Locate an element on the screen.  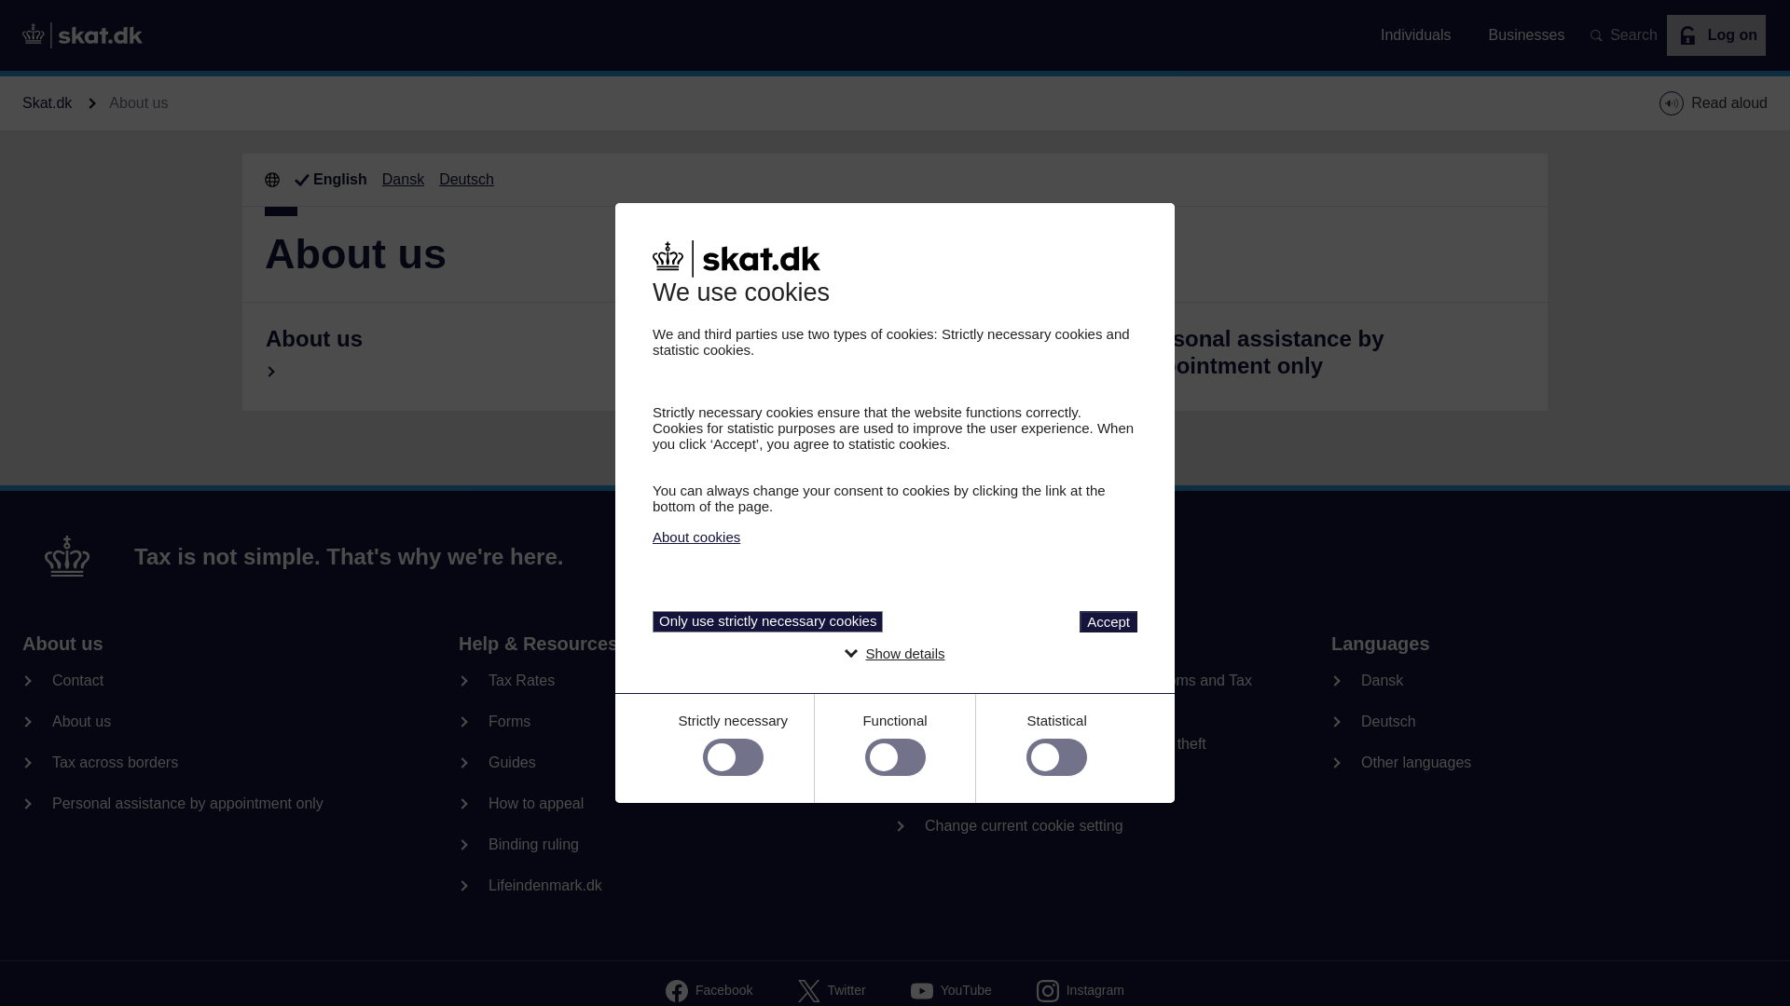
Only use strictly necessary cookies is located at coordinates (767, 621).